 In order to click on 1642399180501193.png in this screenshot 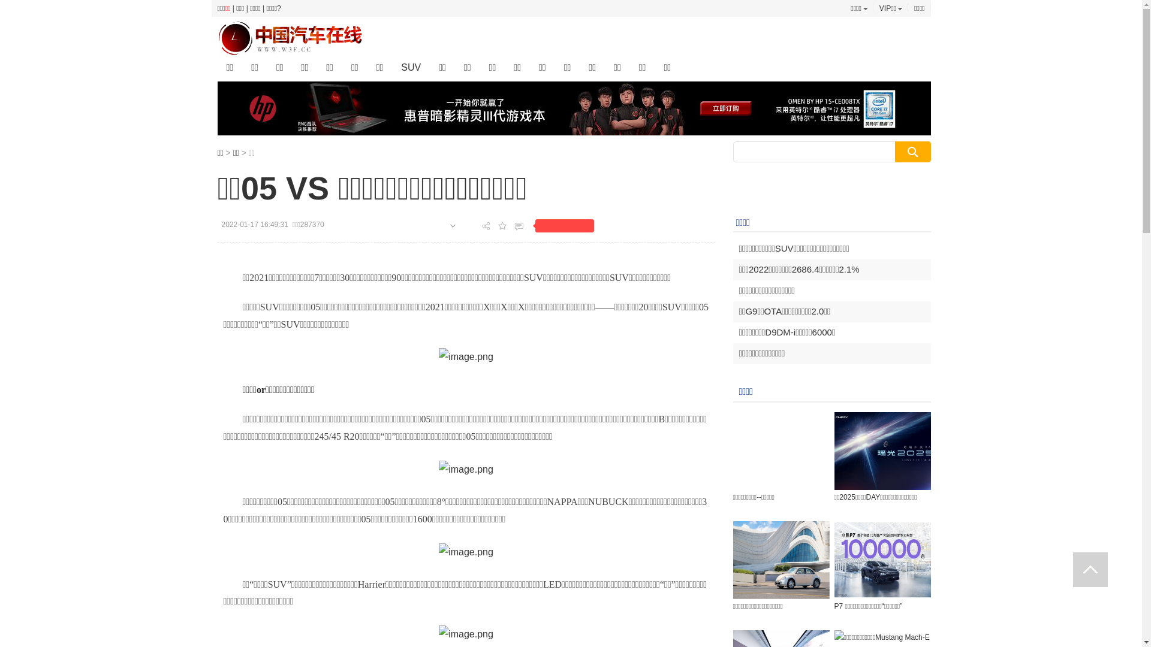, I will do `click(466, 552)`.